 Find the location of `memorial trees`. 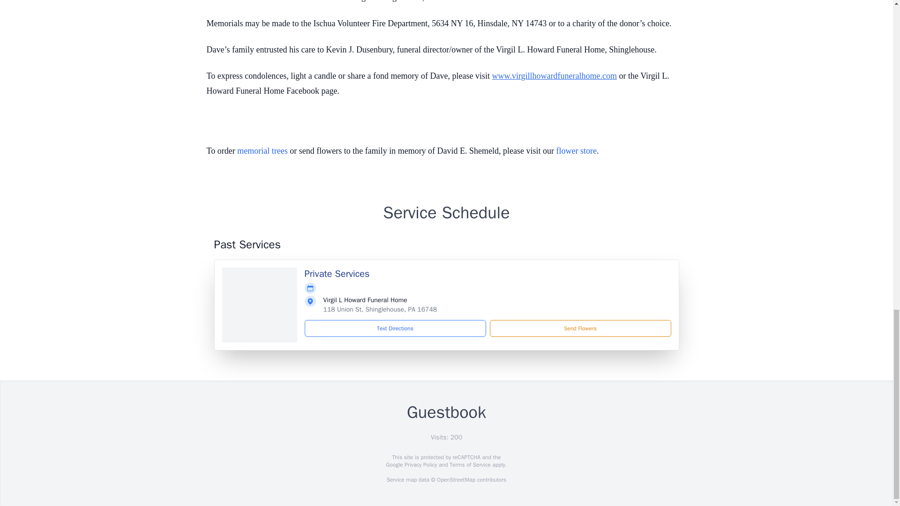

memorial trees is located at coordinates (262, 151).